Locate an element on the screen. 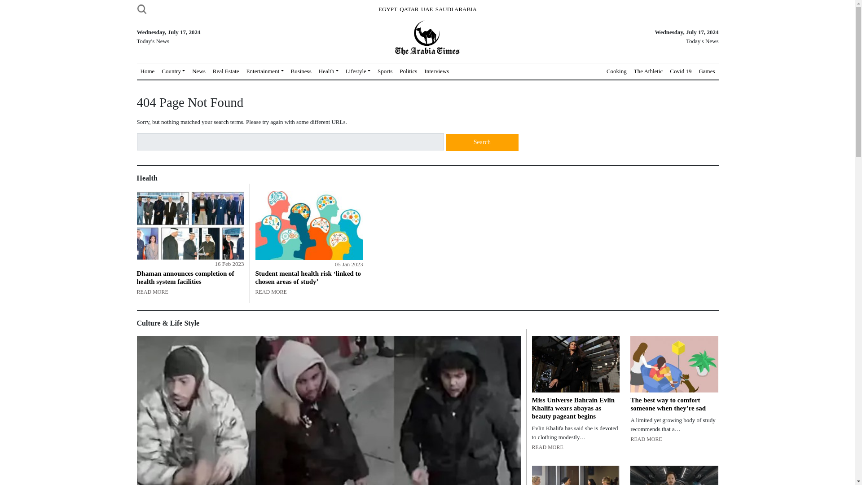  QATAR is located at coordinates (409, 9).